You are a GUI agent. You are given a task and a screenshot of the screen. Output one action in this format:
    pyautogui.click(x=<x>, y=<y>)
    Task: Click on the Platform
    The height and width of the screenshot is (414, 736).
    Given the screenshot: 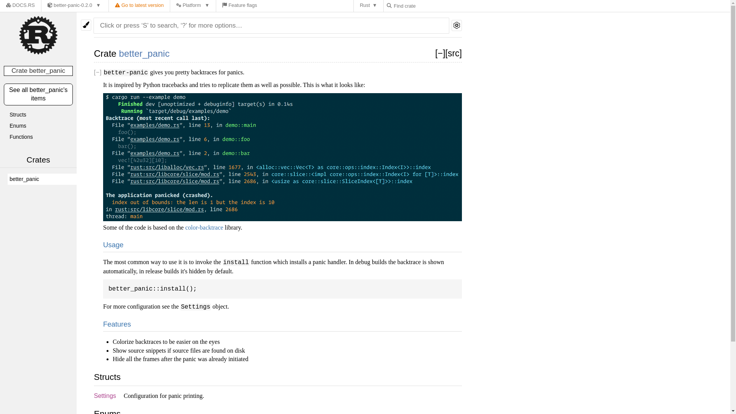 What is the action you would take?
    pyautogui.click(x=192, y=6)
    